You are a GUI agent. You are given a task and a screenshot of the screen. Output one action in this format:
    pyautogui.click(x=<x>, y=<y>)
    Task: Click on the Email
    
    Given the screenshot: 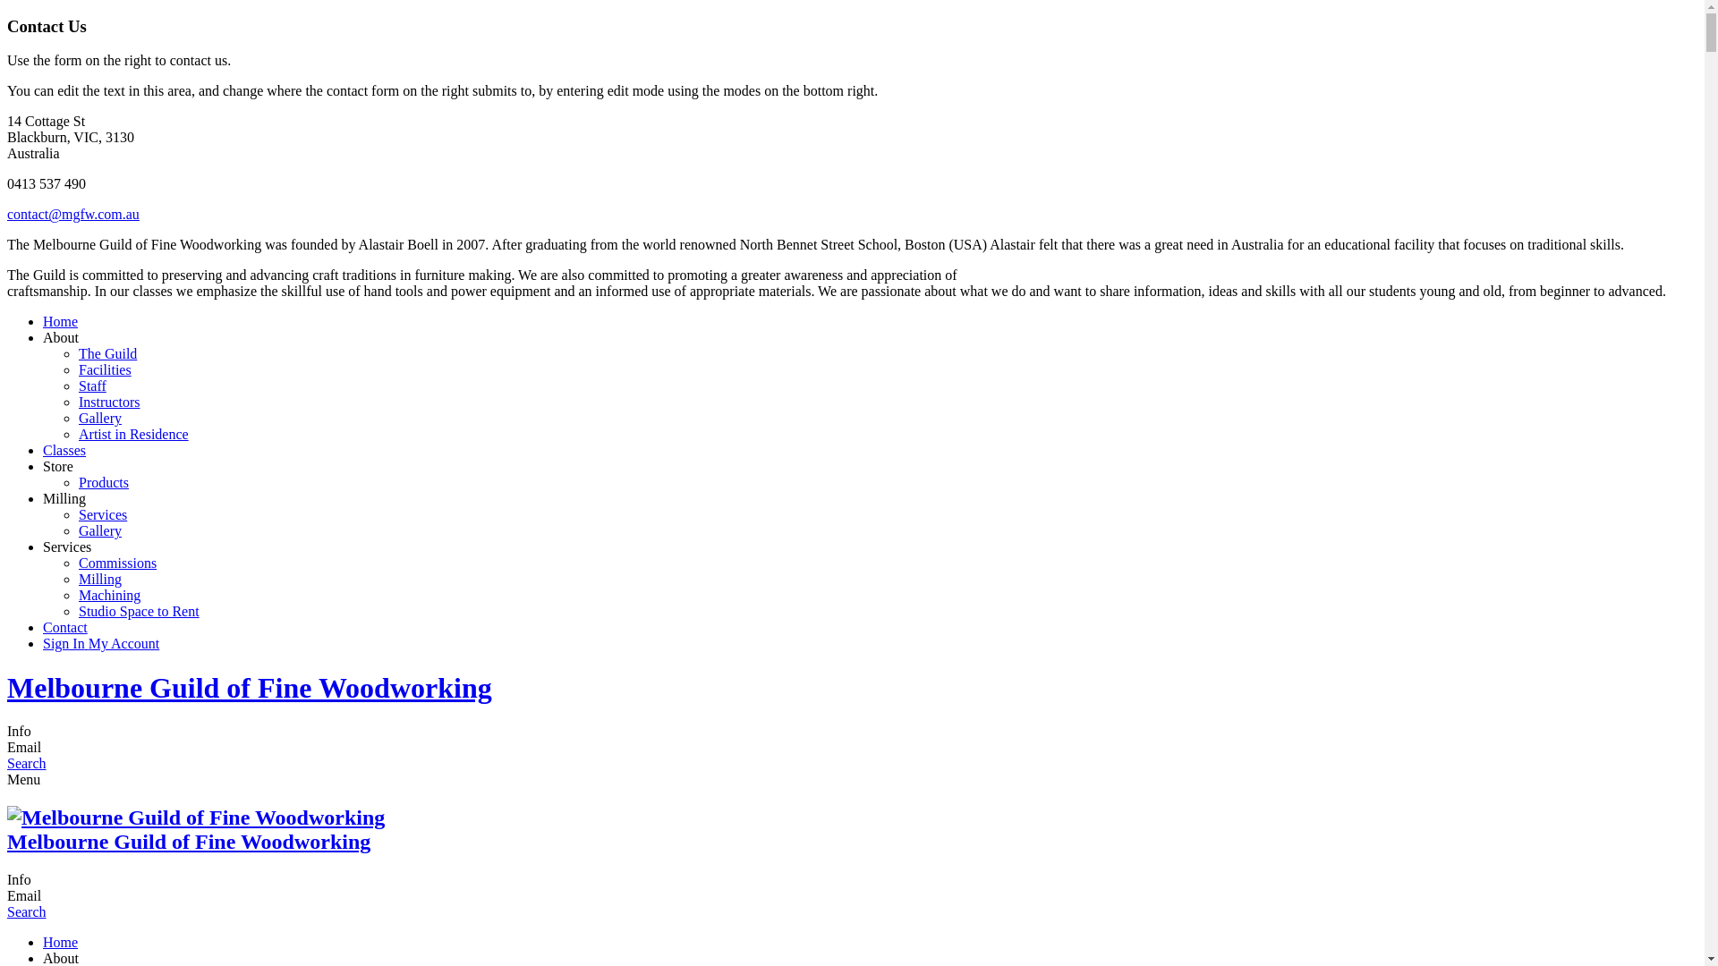 What is the action you would take?
    pyautogui.click(x=24, y=896)
    